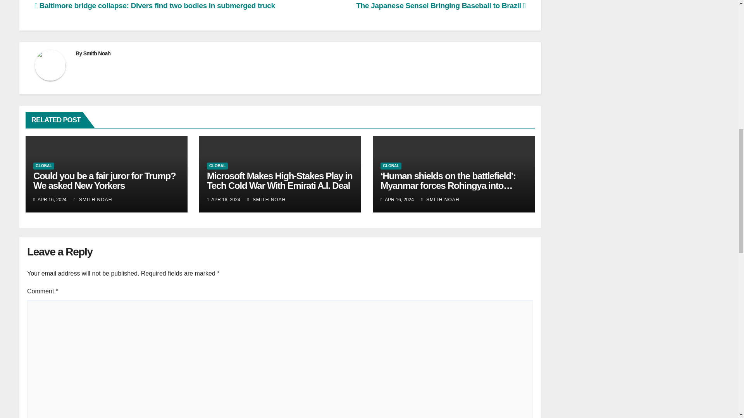  Describe the element at coordinates (391, 166) in the screenshot. I see `GLOBAL` at that location.